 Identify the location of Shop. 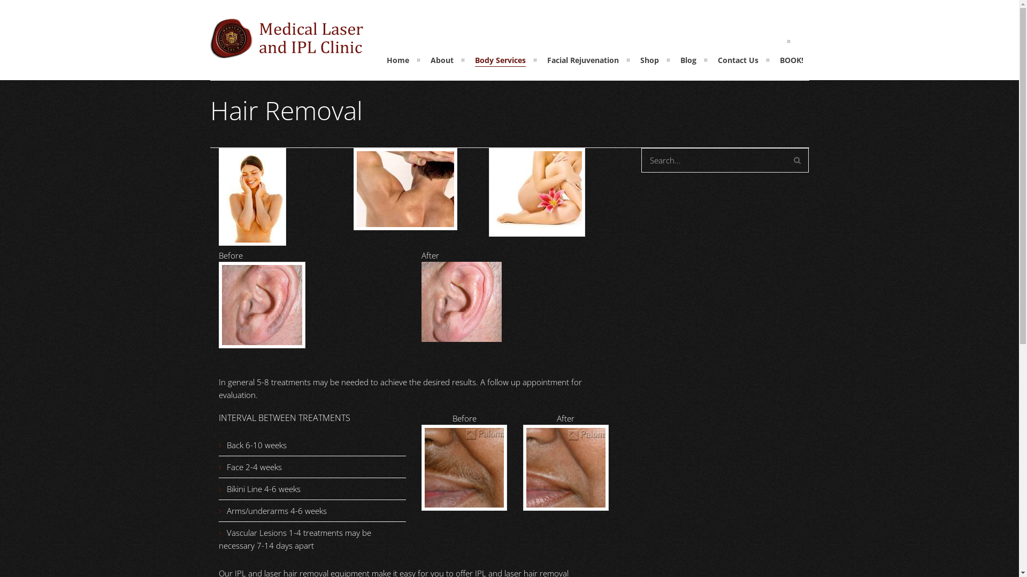
(649, 60).